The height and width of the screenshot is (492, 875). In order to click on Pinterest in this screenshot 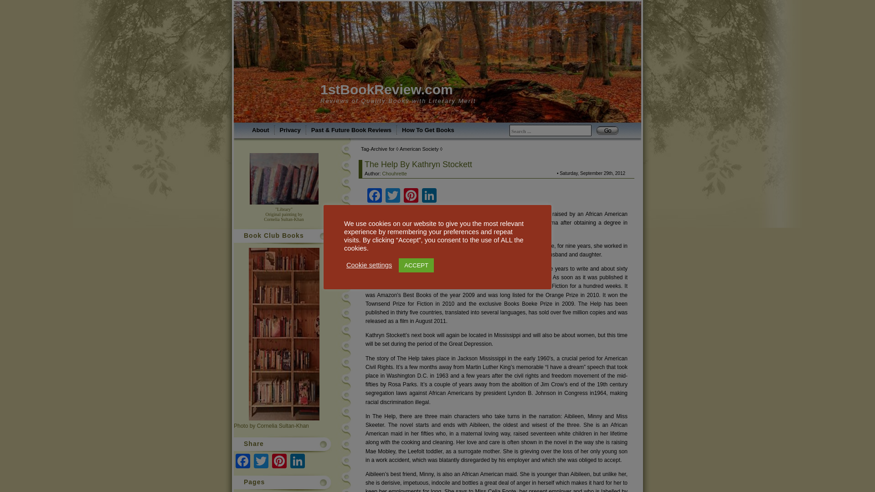, I will do `click(279, 461)`.